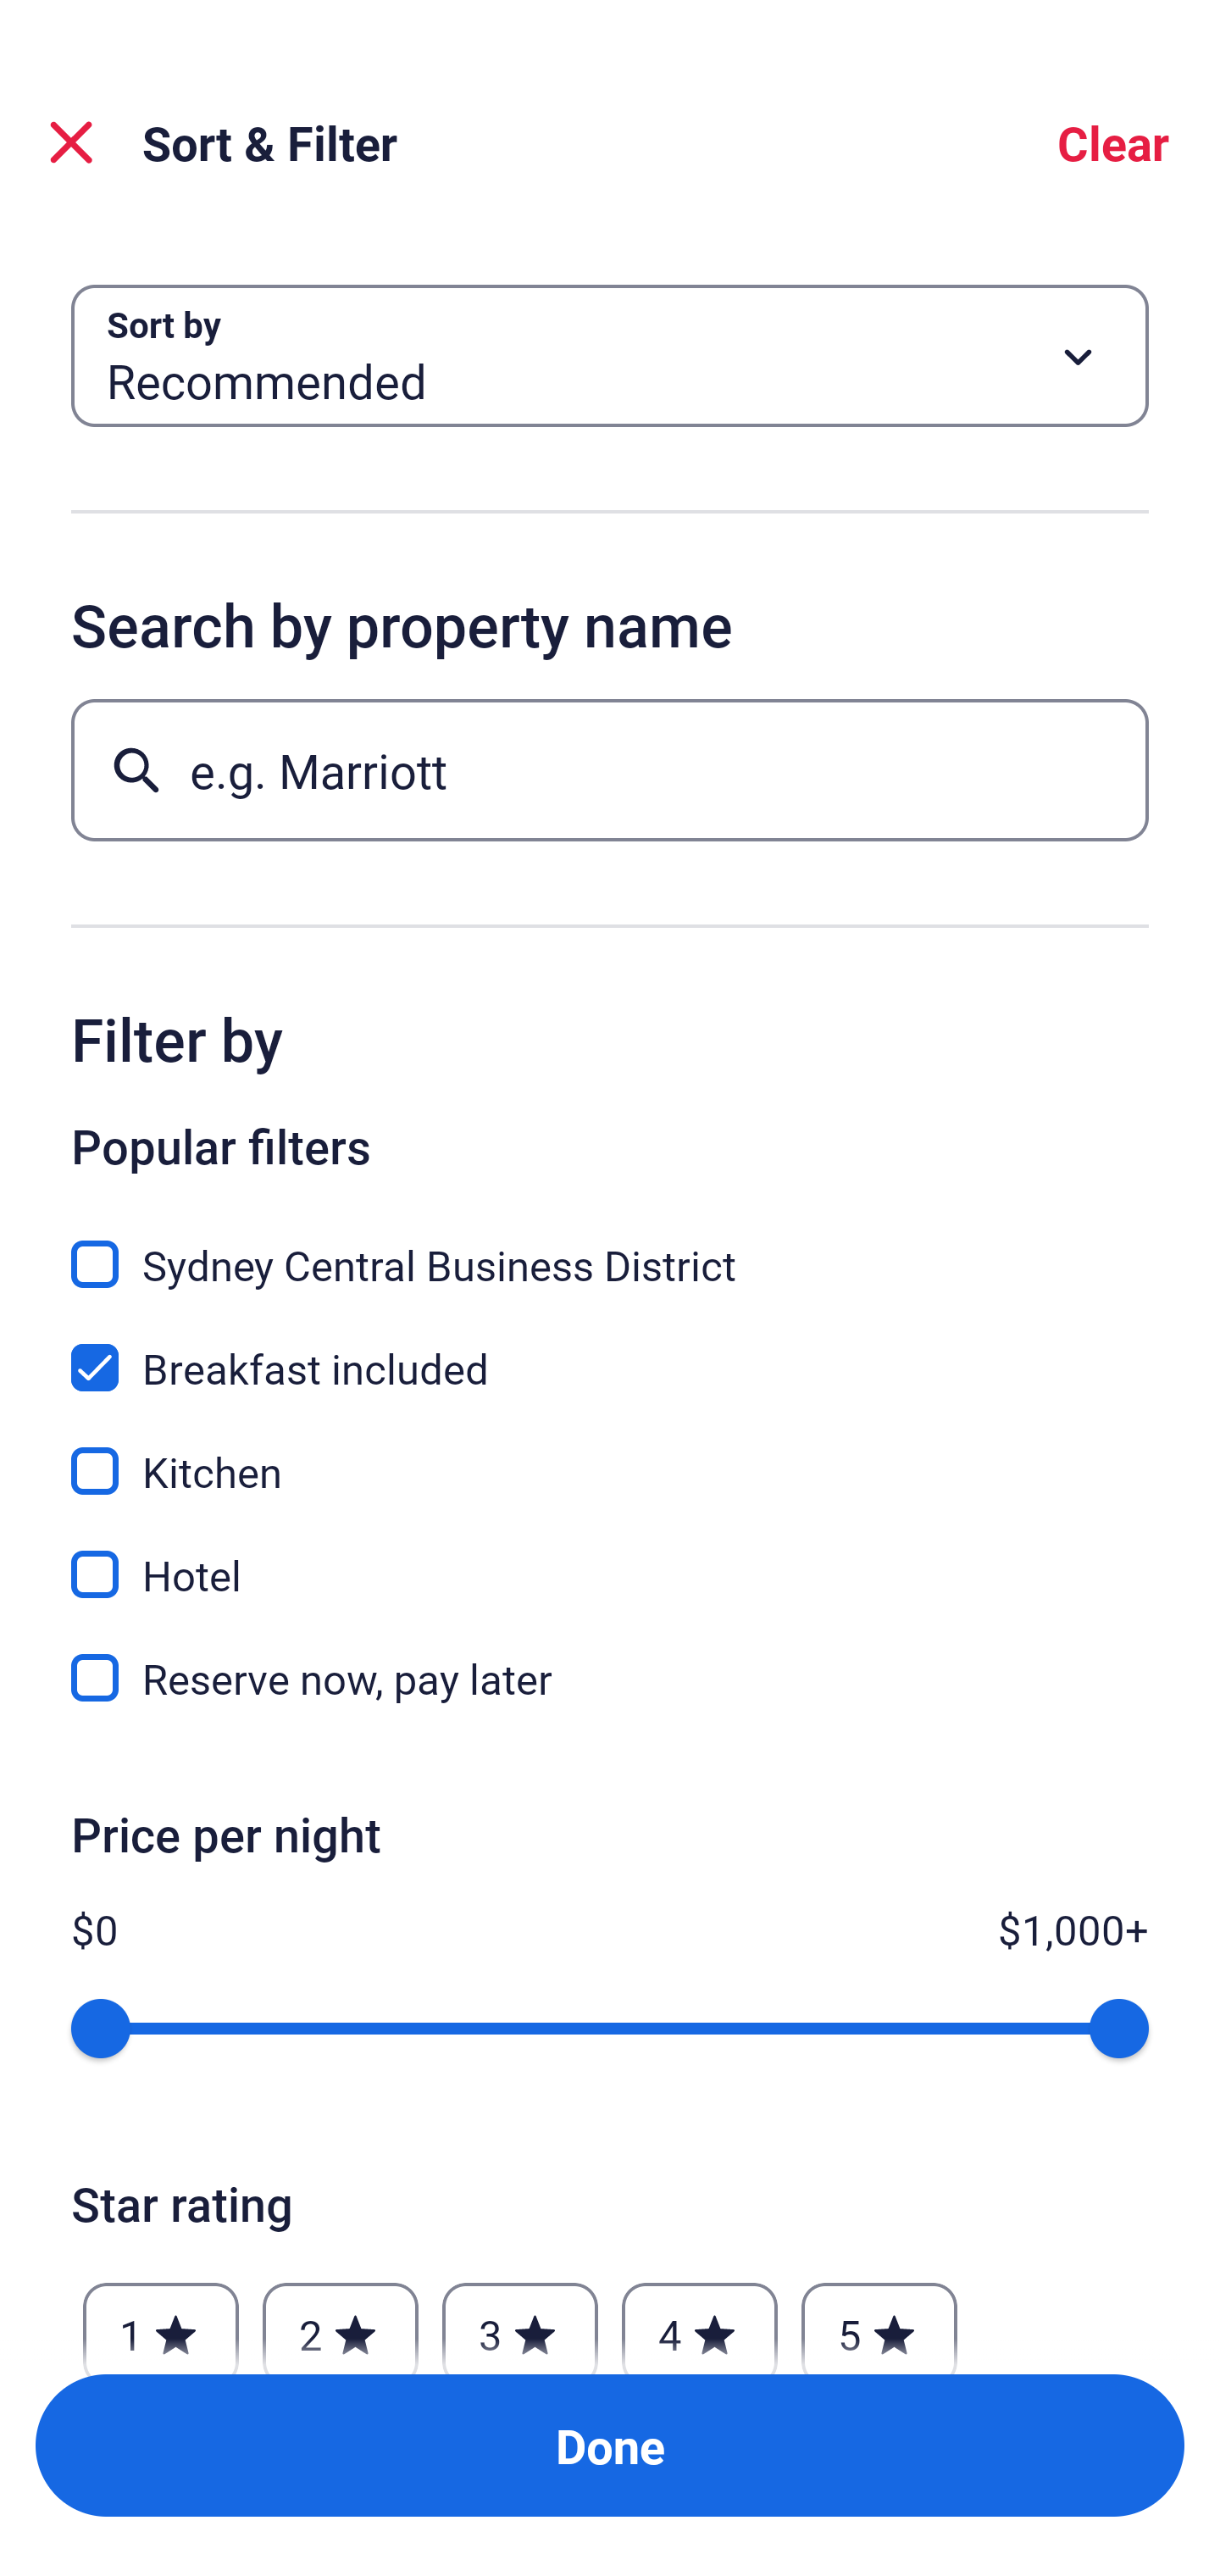  I want to click on Sort by Button Recommended, so click(610, 356).